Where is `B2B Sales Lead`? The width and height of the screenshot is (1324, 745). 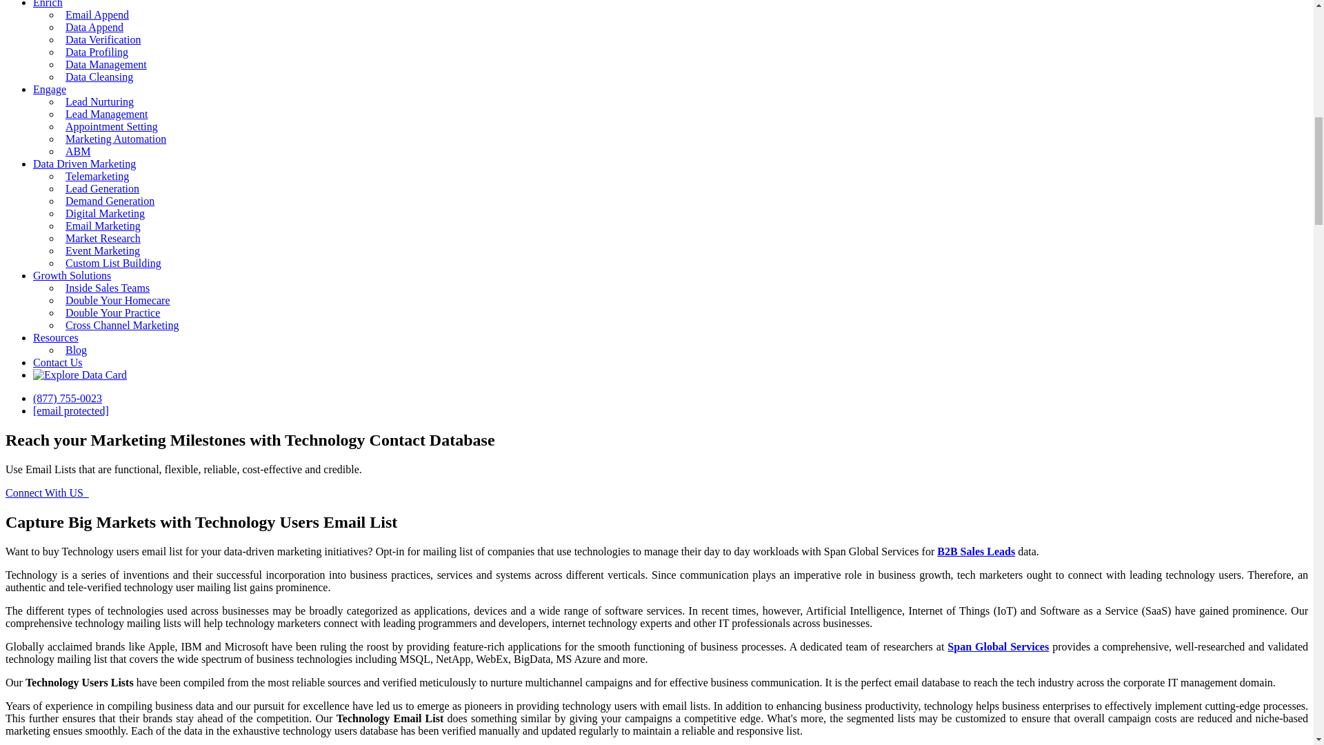 B2B Sales Lead is located at coordinates (976, 550).